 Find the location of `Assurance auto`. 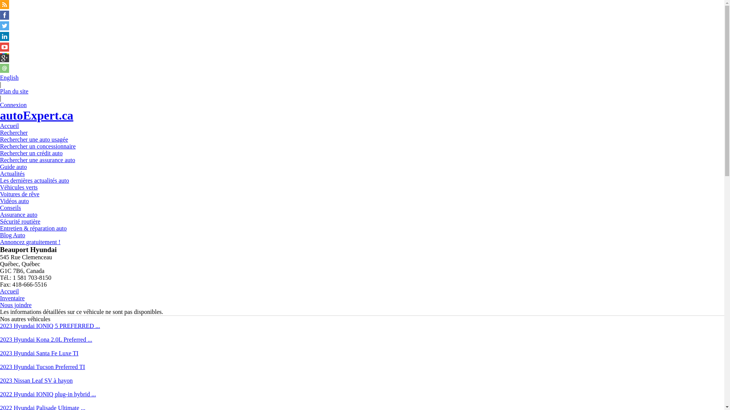

Assurance auto is located at coordinates (19, 215).